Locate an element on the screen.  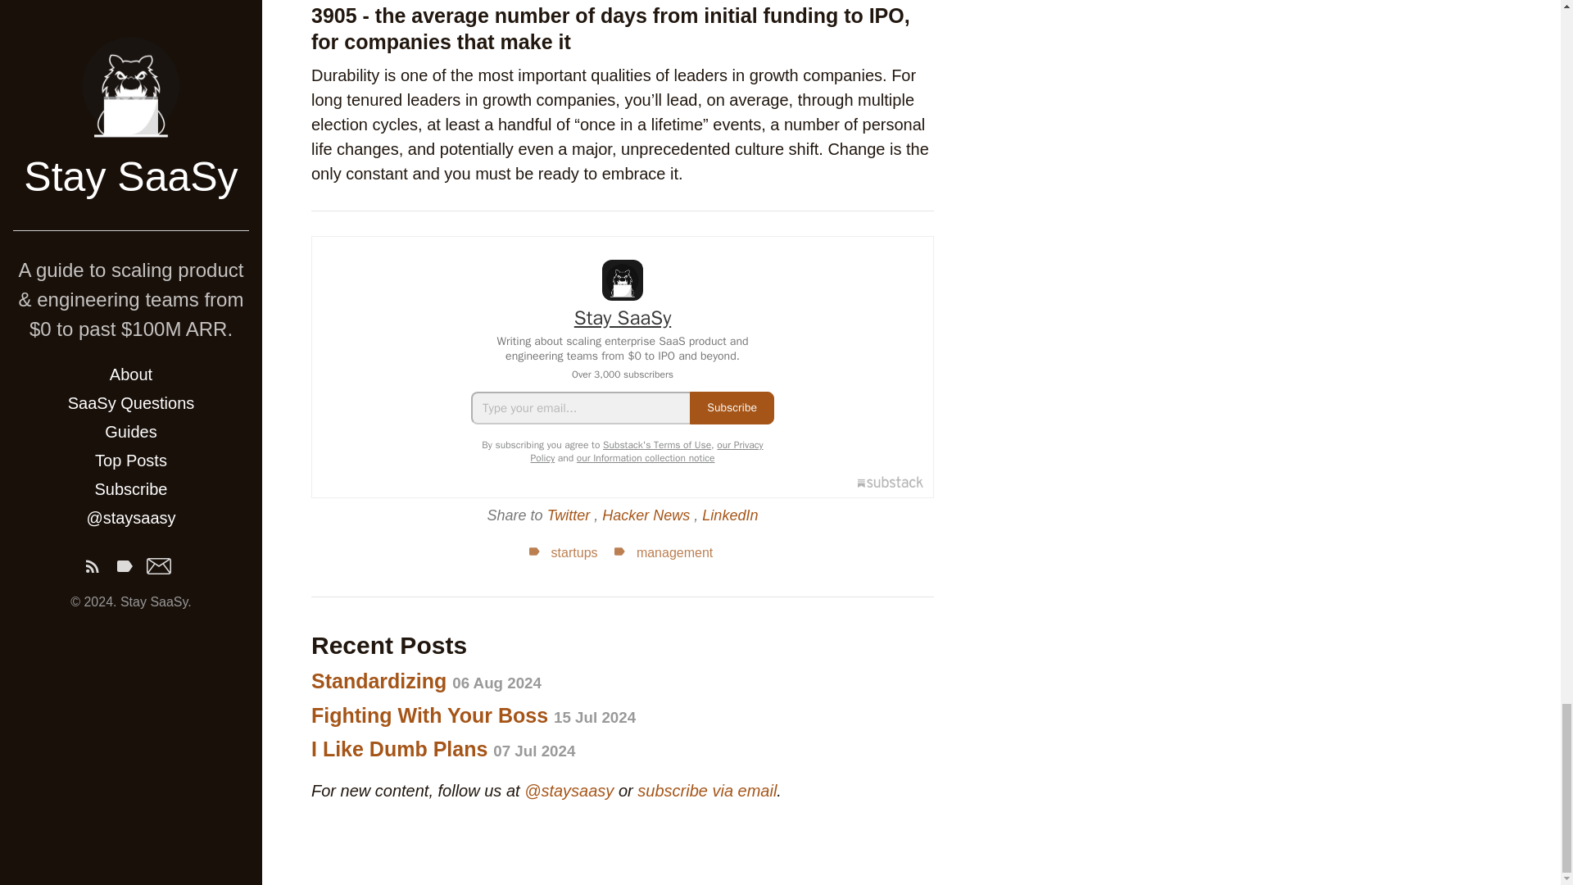
Hacker News is located at coordinates (647, 515).